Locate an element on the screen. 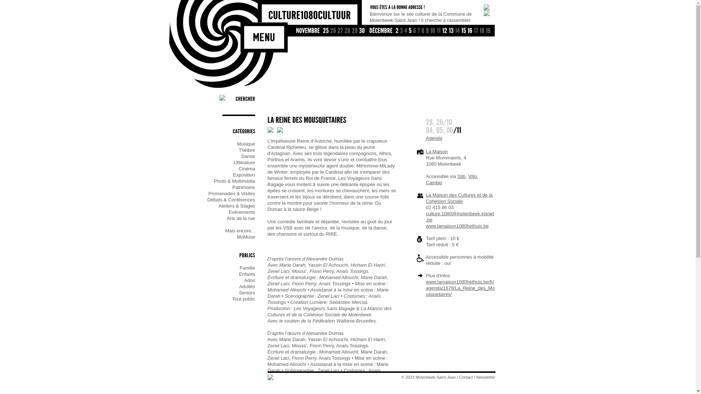  www.lamaison1080hethuis.be is located at coordinates (457, 226).